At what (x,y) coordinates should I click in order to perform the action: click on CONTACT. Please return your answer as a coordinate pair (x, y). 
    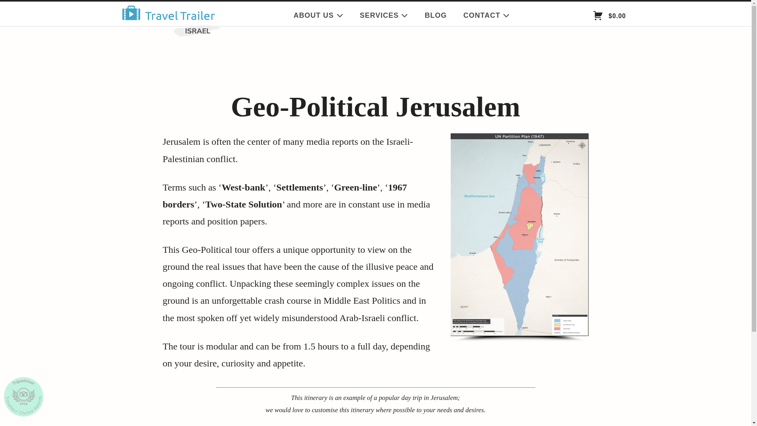
    Looking at the image, I should click on (487, 16).